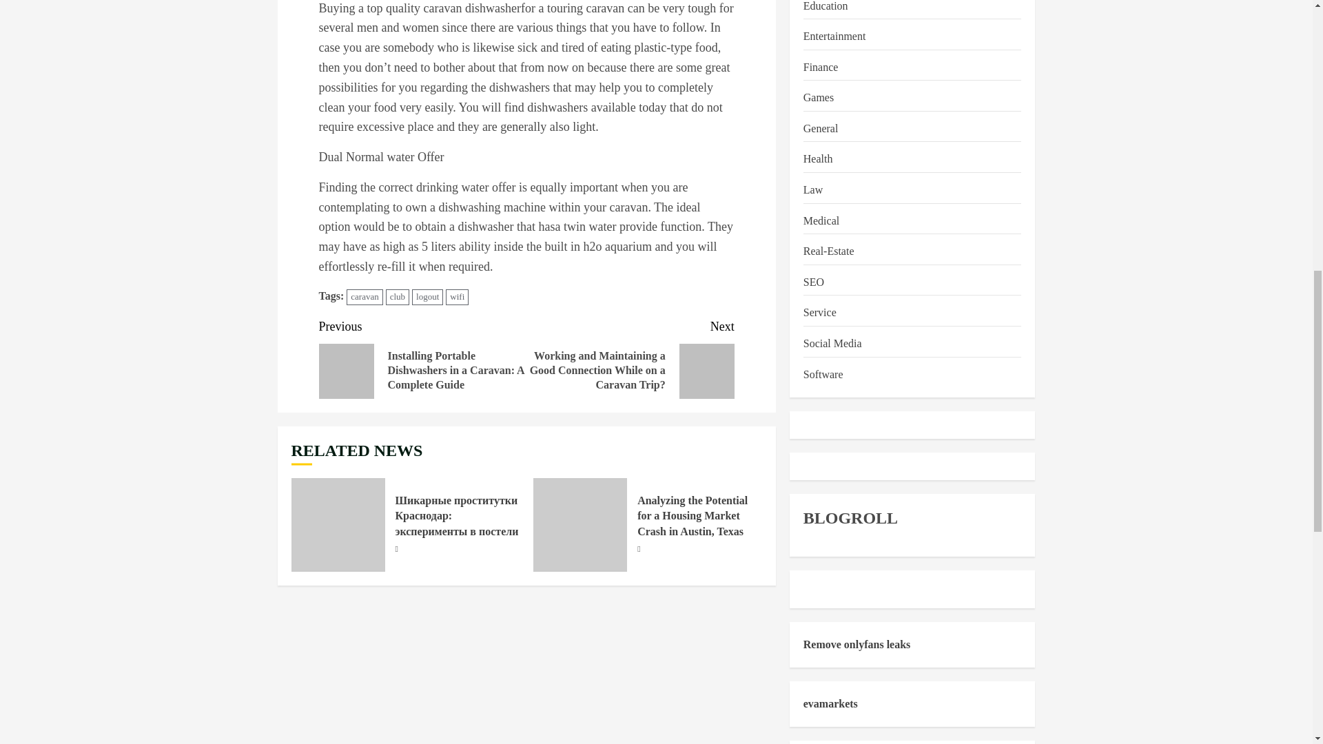 Image resolution: width=1323 pixels, height=744 pixels. What do you see at coordinates (457, 297) in the screenshot?
I see `wifi` at bounding box center [457, 297].